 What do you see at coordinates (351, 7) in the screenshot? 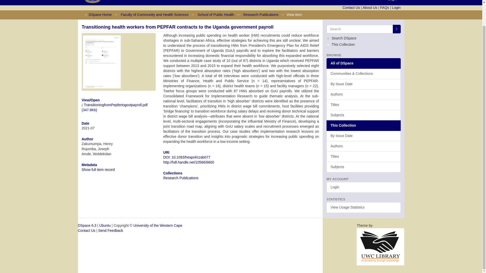
I see `Contact Us` at bounding box center [351, 7].